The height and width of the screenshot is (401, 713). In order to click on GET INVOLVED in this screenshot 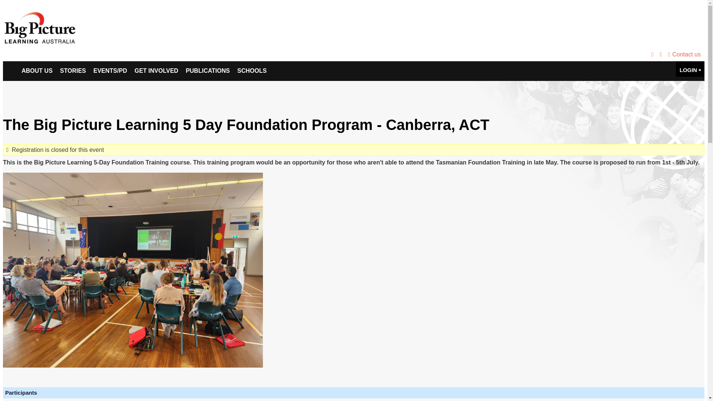, I will do `click(156, 71)`.